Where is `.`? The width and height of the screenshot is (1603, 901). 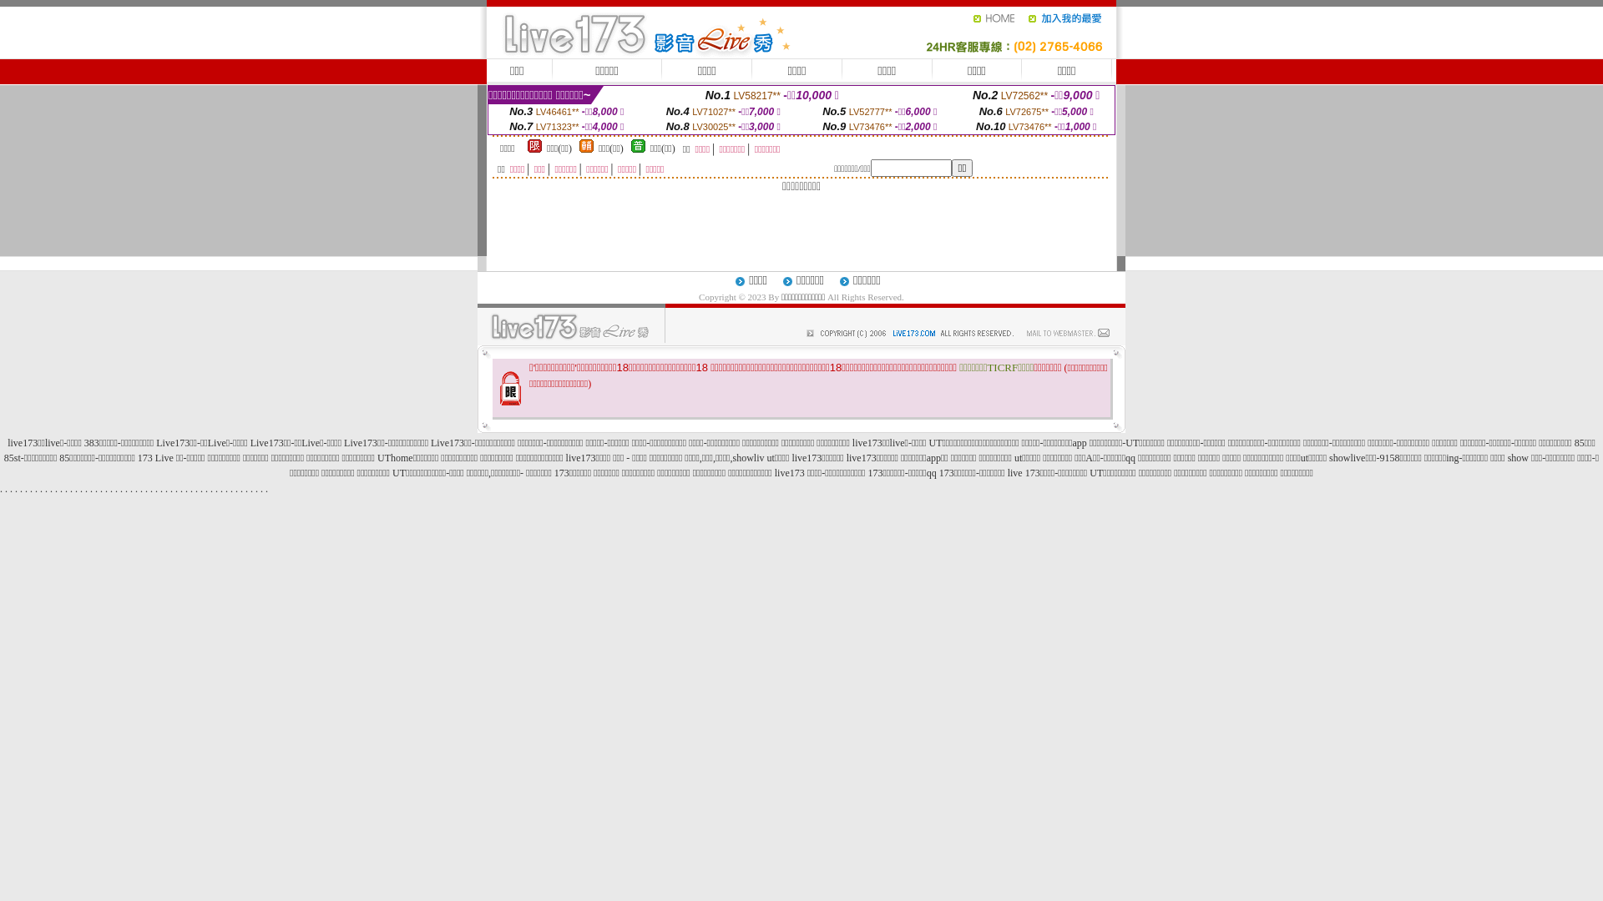 . is located at coordinates (262, 489).